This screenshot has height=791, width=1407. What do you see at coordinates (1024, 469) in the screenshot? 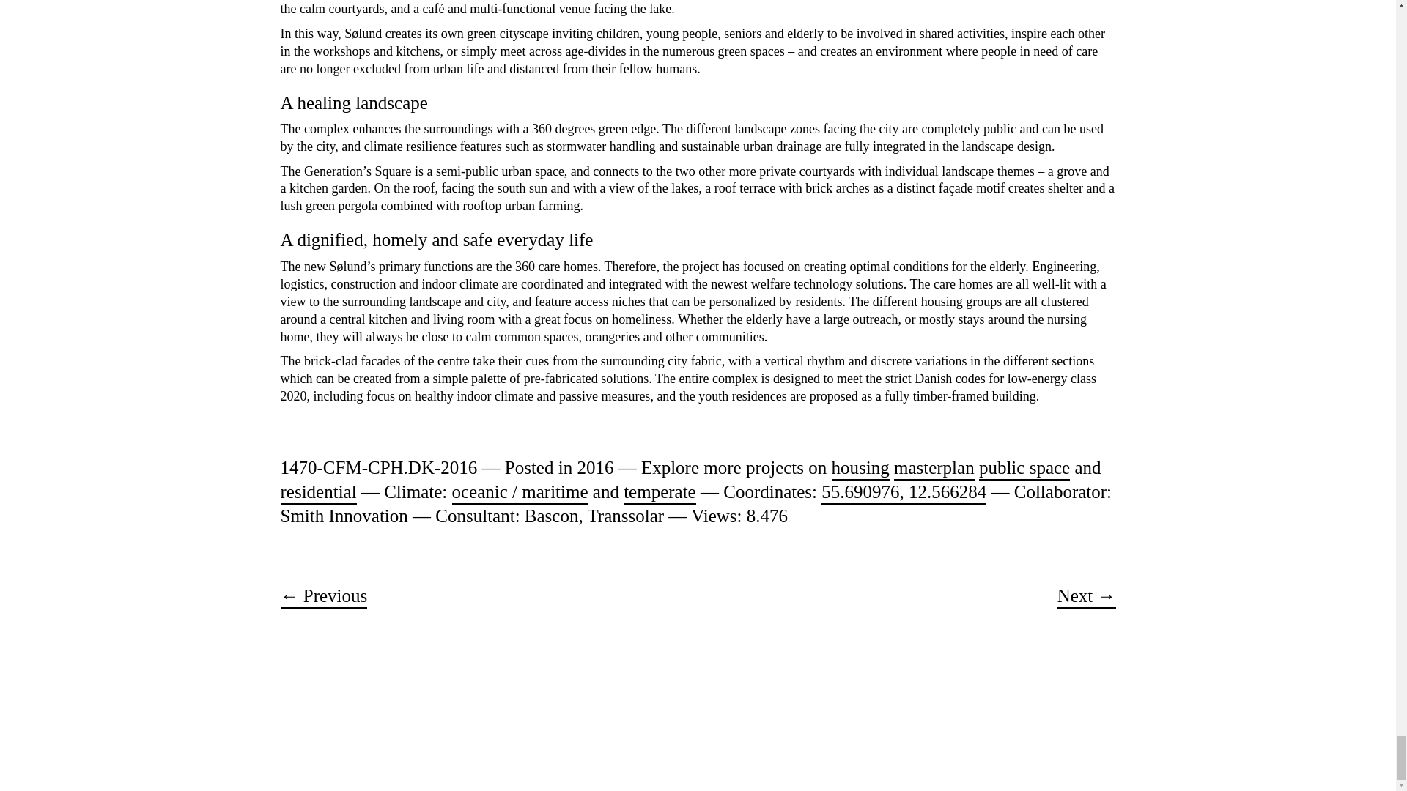
I see `Public space` at bounding box center [1024, 469].